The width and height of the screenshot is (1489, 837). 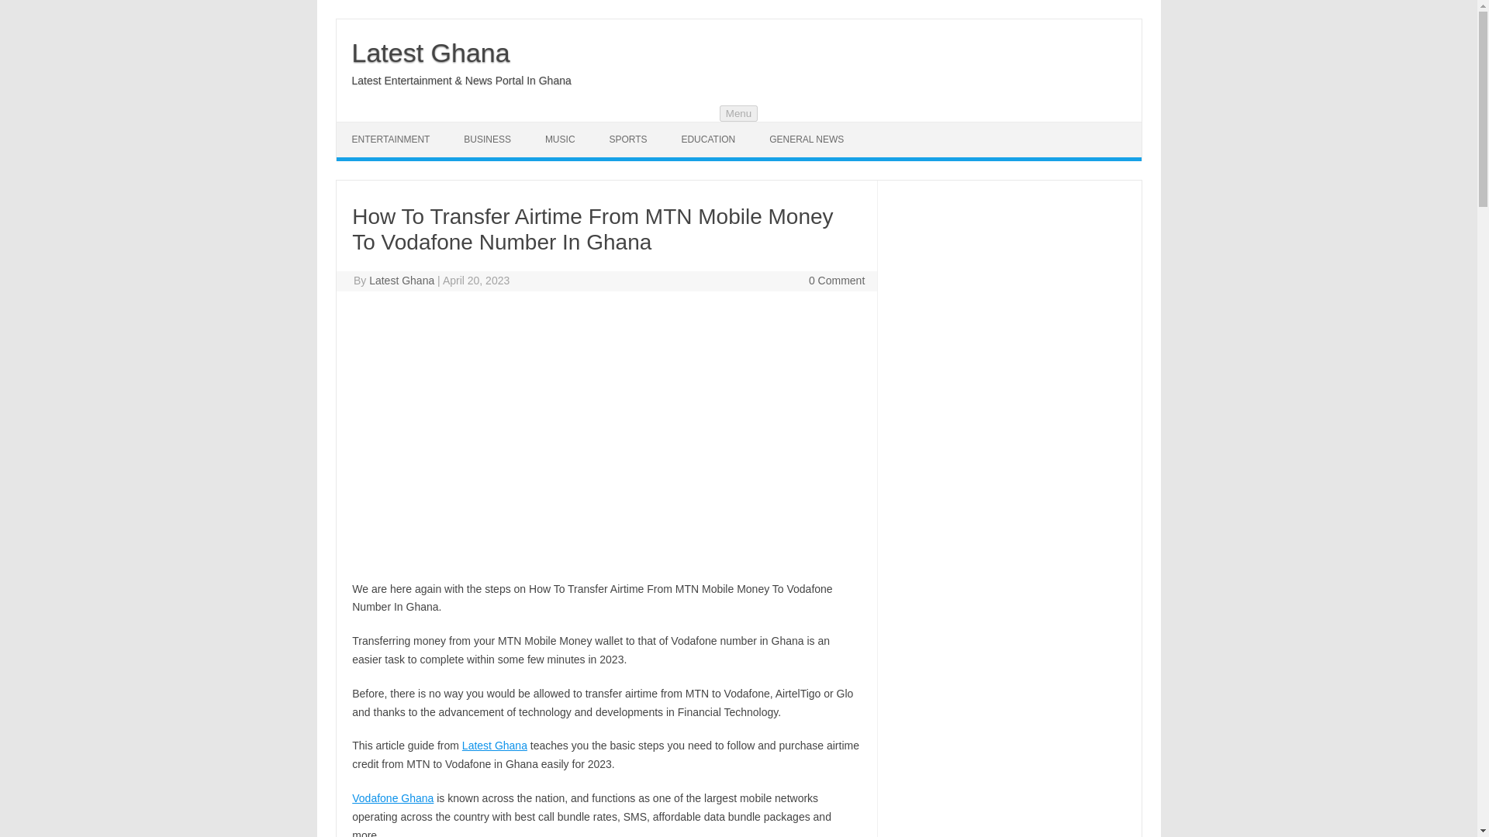 What do you see at coordinates (402, 281) in the screenshot?
I see `Posts by Latest Ghana` at bounding box center [402, 281].